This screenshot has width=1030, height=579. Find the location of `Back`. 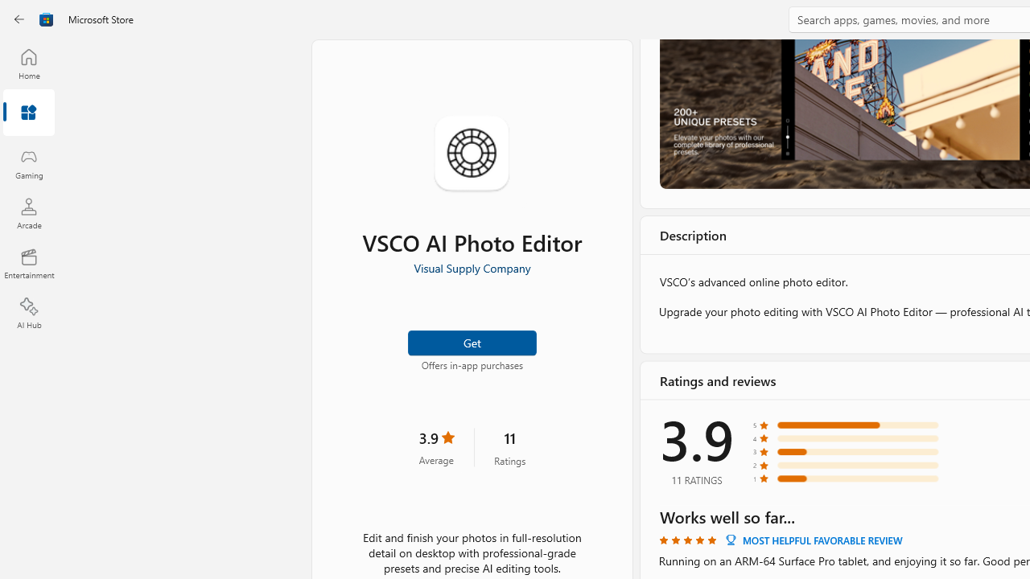

Back is located at coordinates (19, 19).